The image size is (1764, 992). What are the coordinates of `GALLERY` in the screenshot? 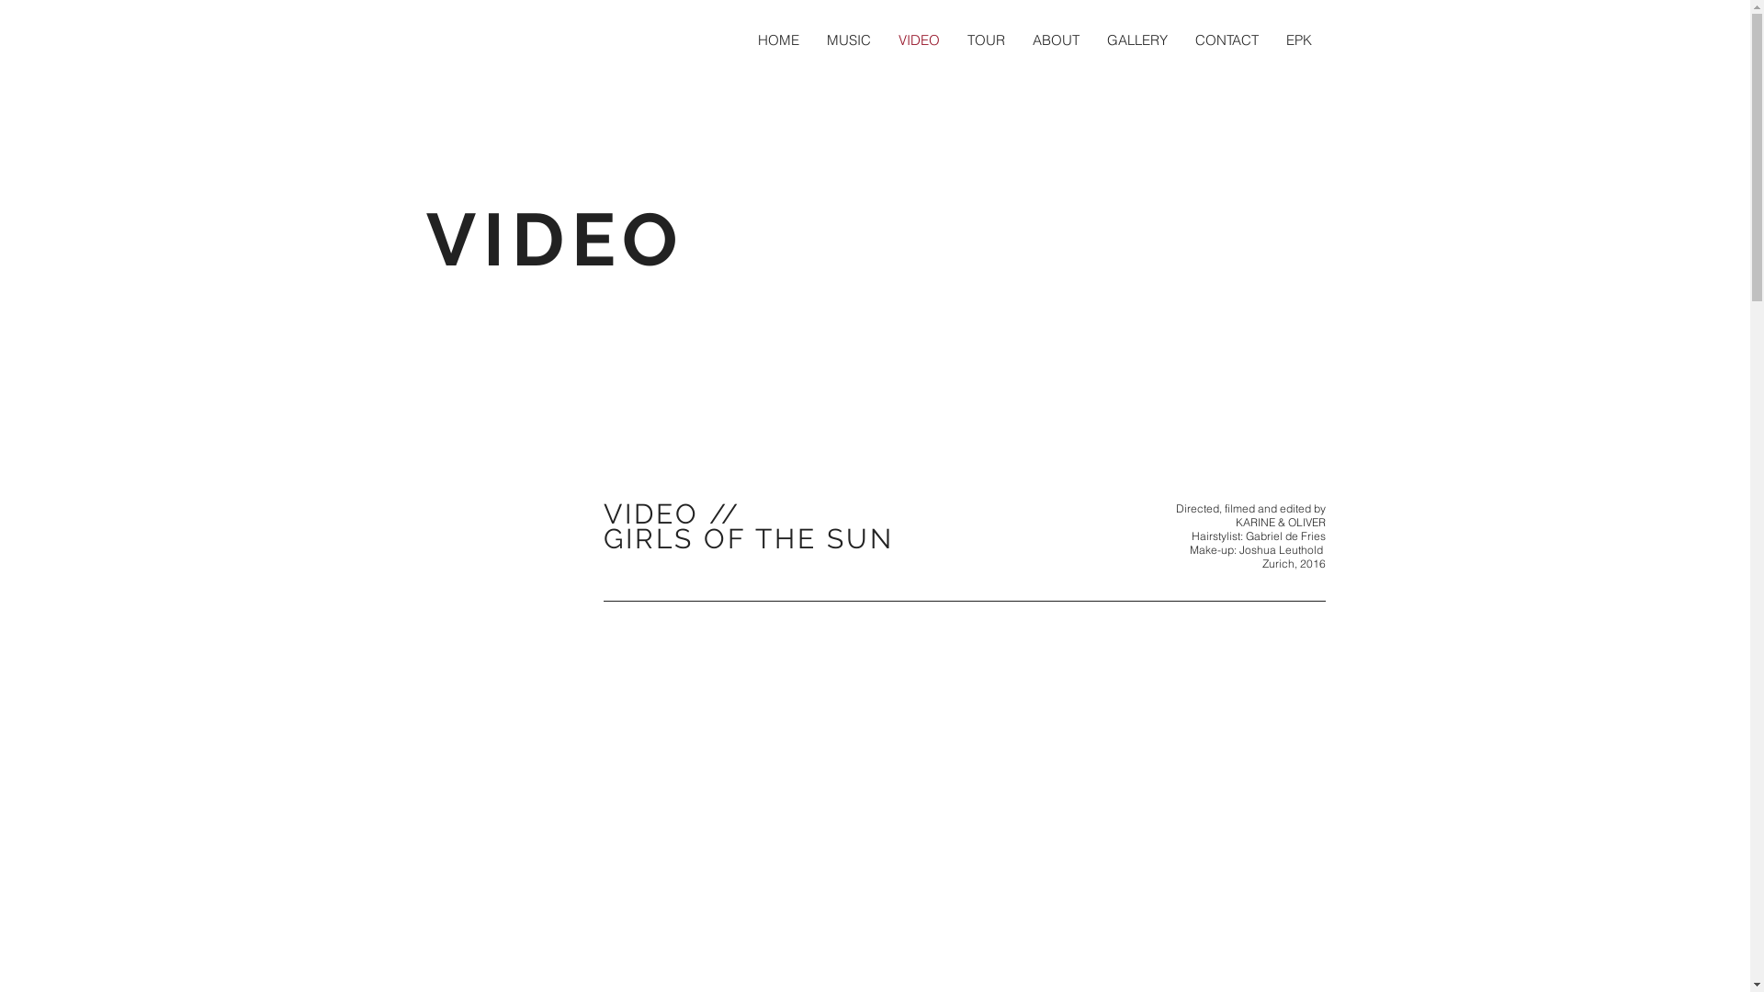 It's located at (1137, 40).